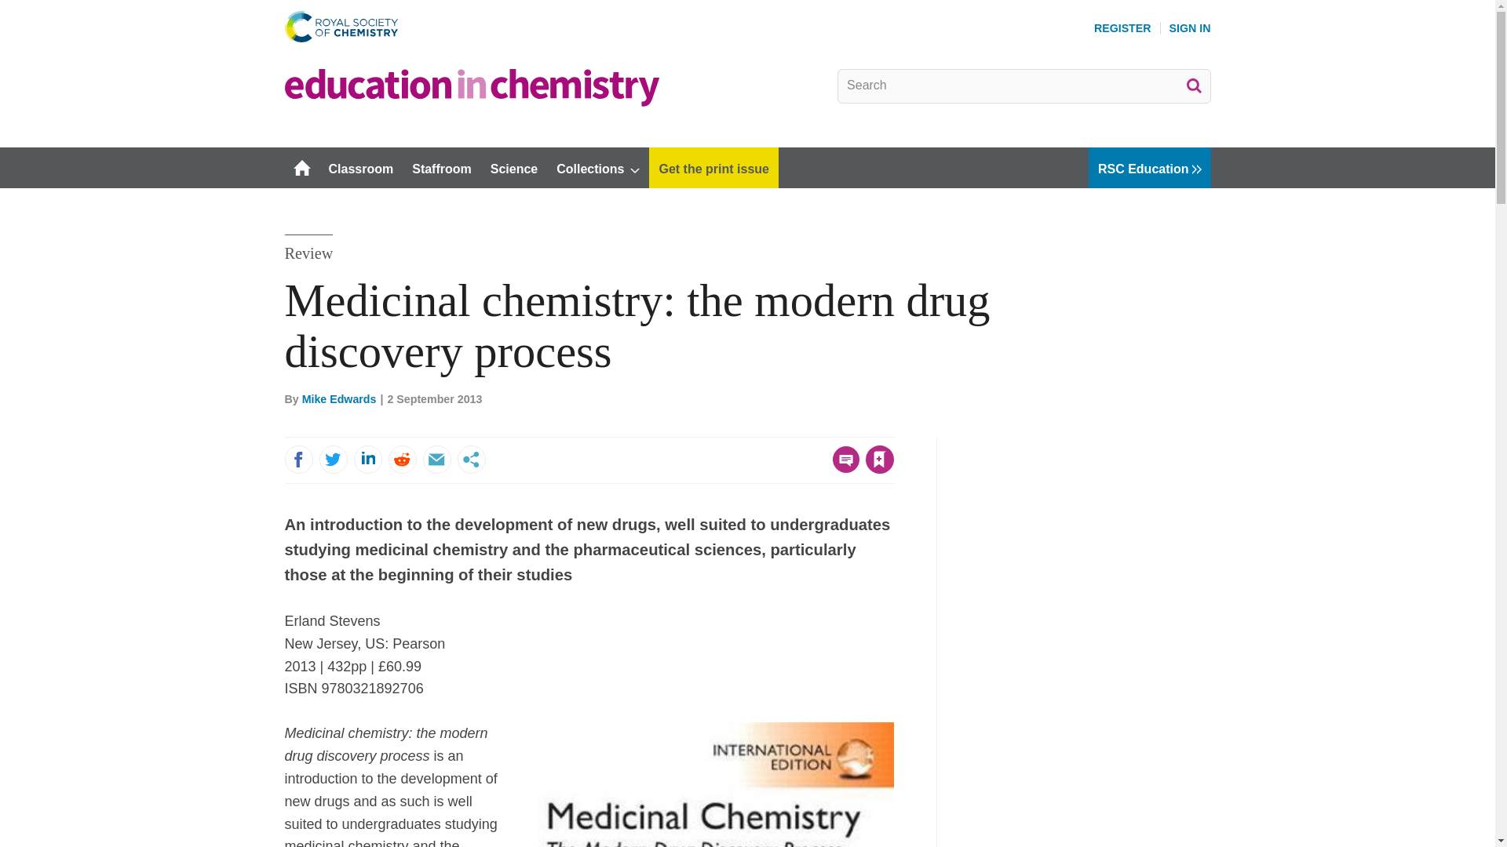 The height and width of the screenshot is (847, 1507). Describe the element at coordinates (1122, 28) in the screenshot. I see `REGISTER` at that location.